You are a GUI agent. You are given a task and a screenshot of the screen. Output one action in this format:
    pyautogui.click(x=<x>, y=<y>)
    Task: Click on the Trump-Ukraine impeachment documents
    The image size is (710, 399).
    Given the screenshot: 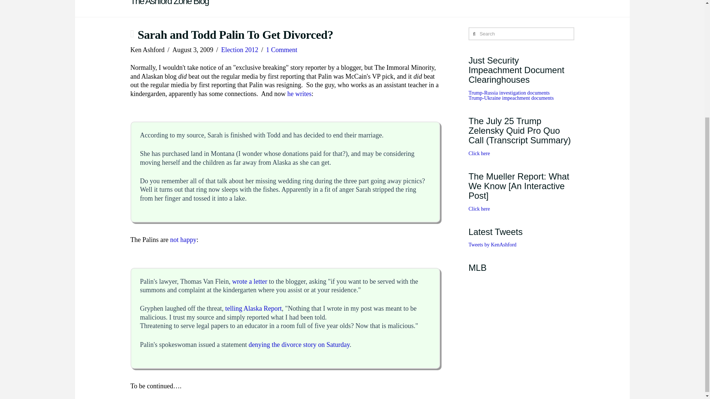 What is the action you would take?
    pyautogui.click(x=511, y=98)
    